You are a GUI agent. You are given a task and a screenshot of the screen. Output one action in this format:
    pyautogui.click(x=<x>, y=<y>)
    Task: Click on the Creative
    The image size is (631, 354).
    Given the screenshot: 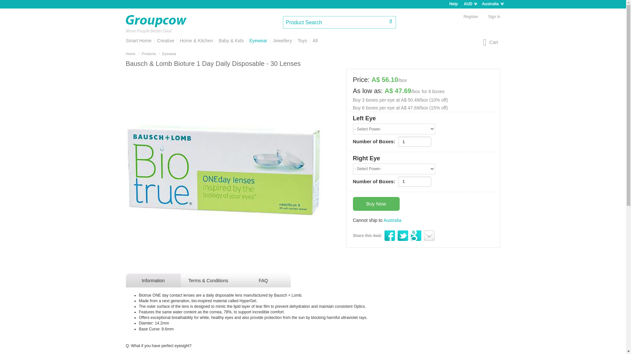 What is the action you would take?
    pyautogui.click(x=165, y=41)
    